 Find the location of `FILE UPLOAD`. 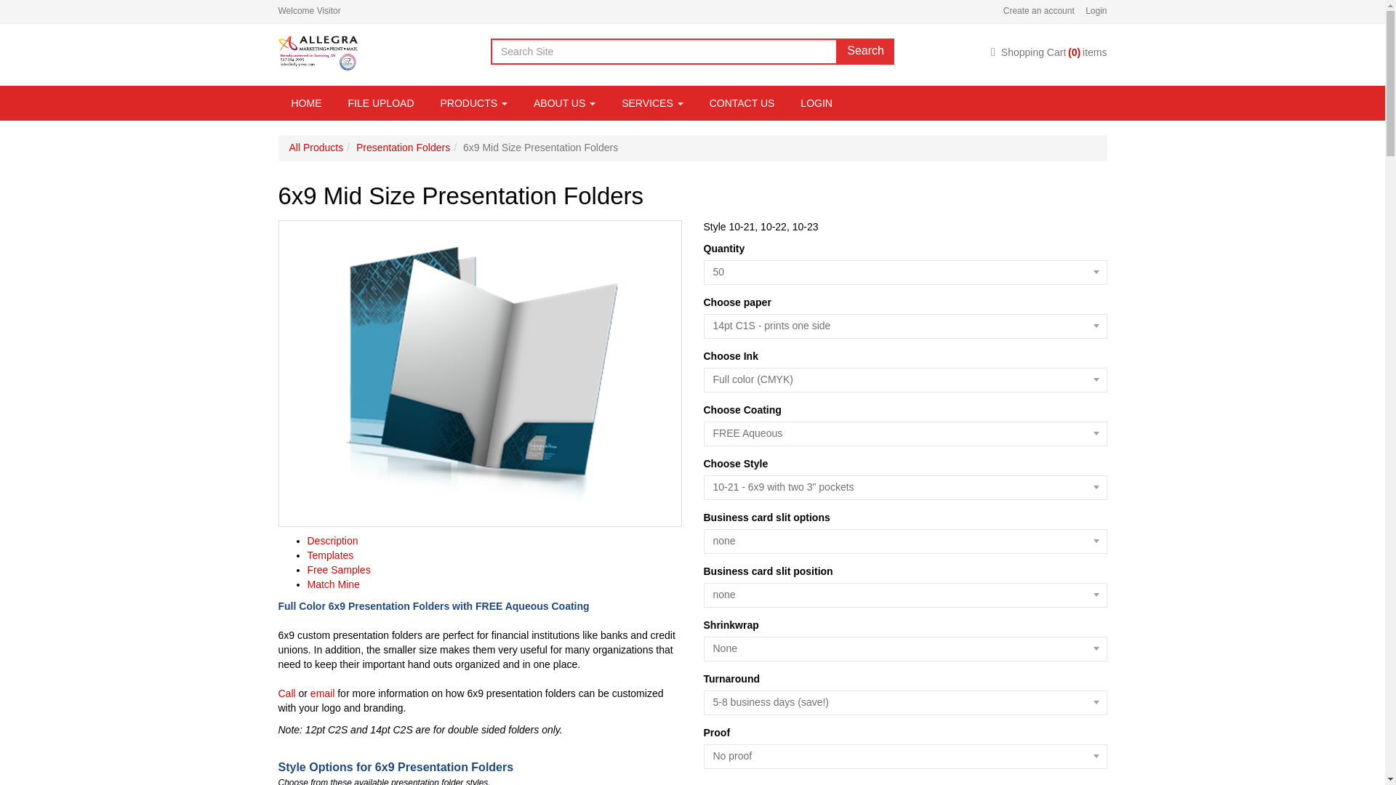

FILE UPLOAD is located at coordinates (381, 103).